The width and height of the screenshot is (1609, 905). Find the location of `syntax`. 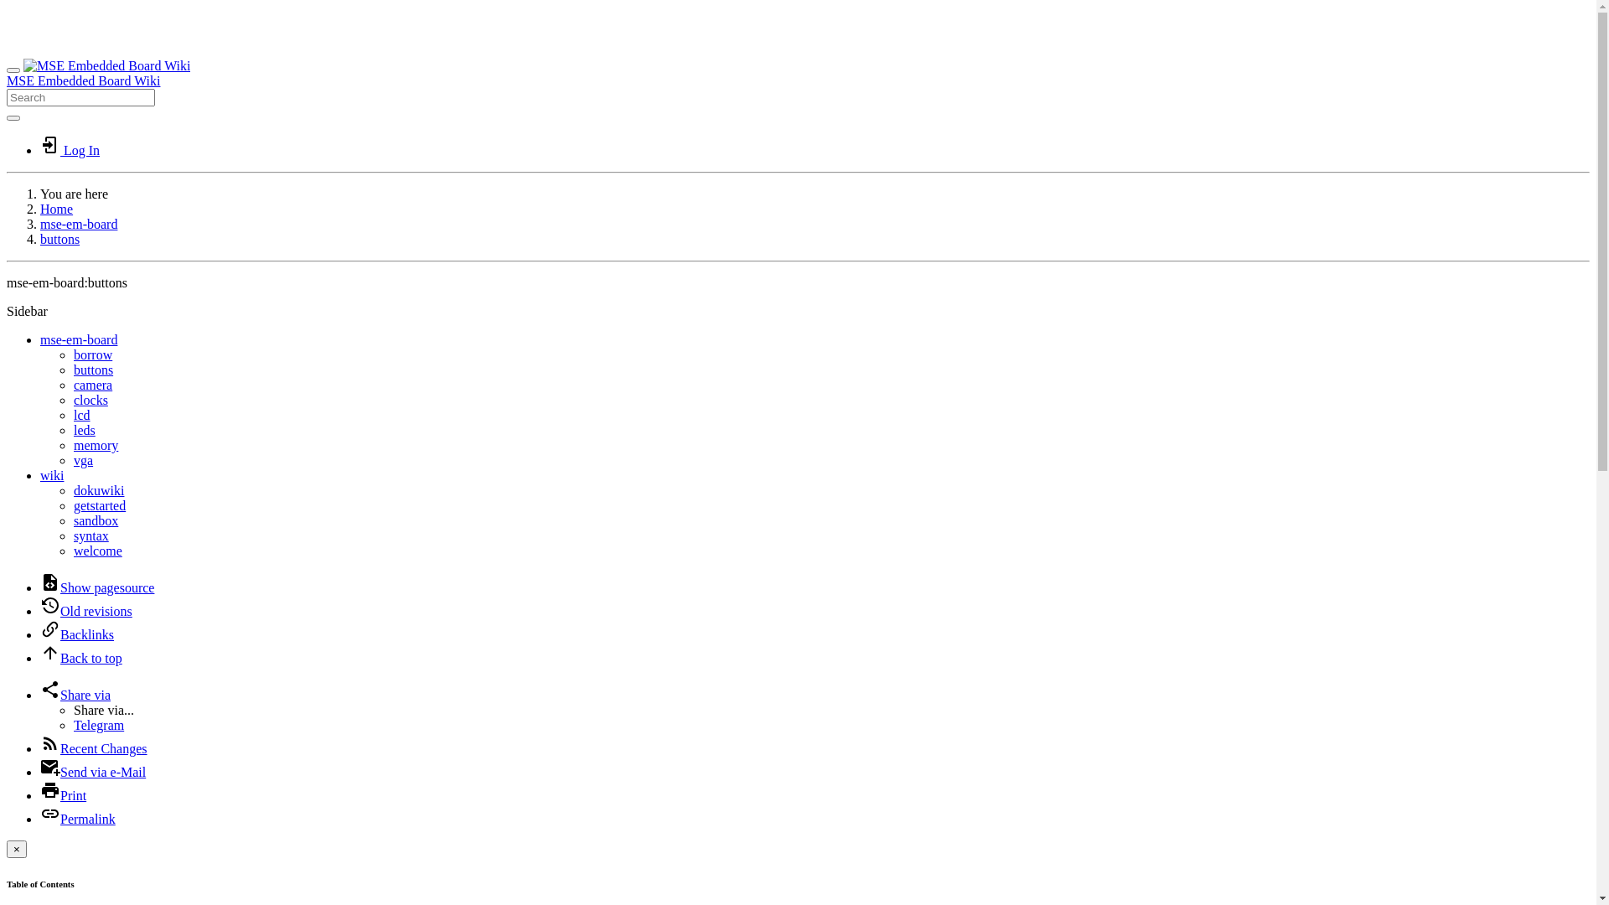

syntax is located at coordinates (91, 536).